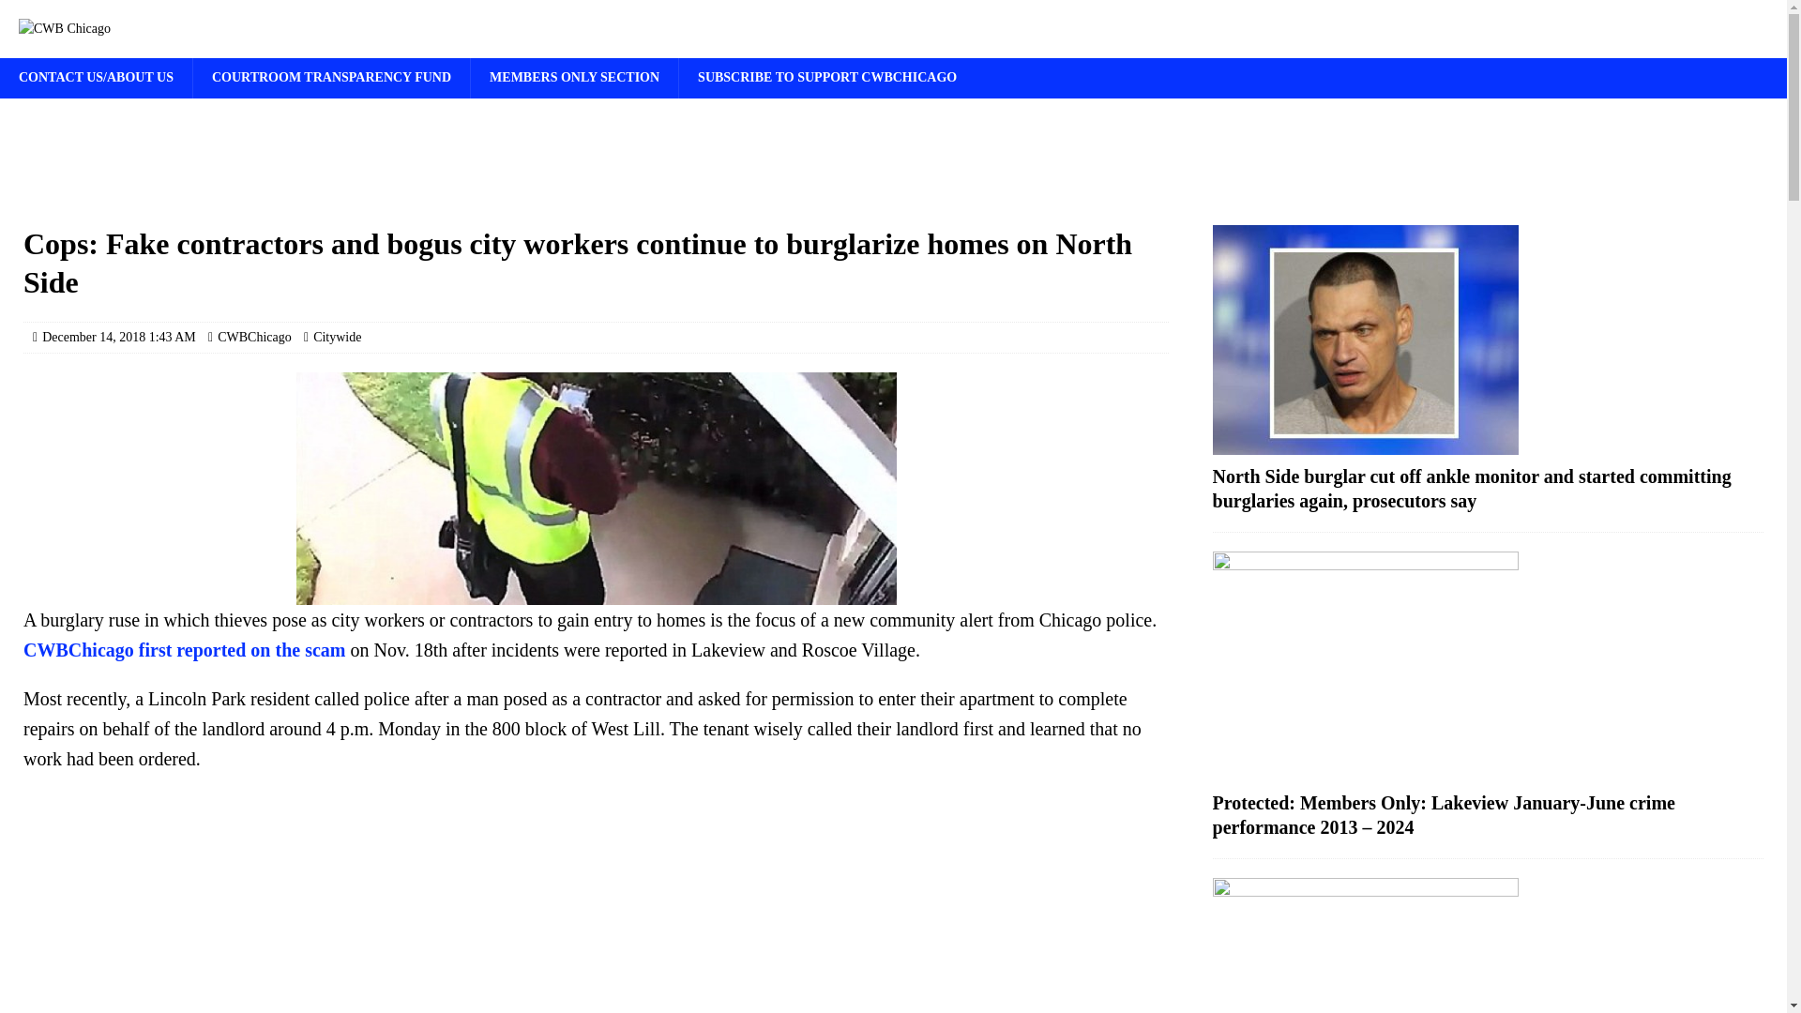 Image resolution: width=1801 pixels, height=1013 pixels. What do you see at coordinates (827, 77) in the screenshot?
I see `SUBSCRIBE TO SUPPORT CWBCHICAGO` at bounding box center [827, 77].